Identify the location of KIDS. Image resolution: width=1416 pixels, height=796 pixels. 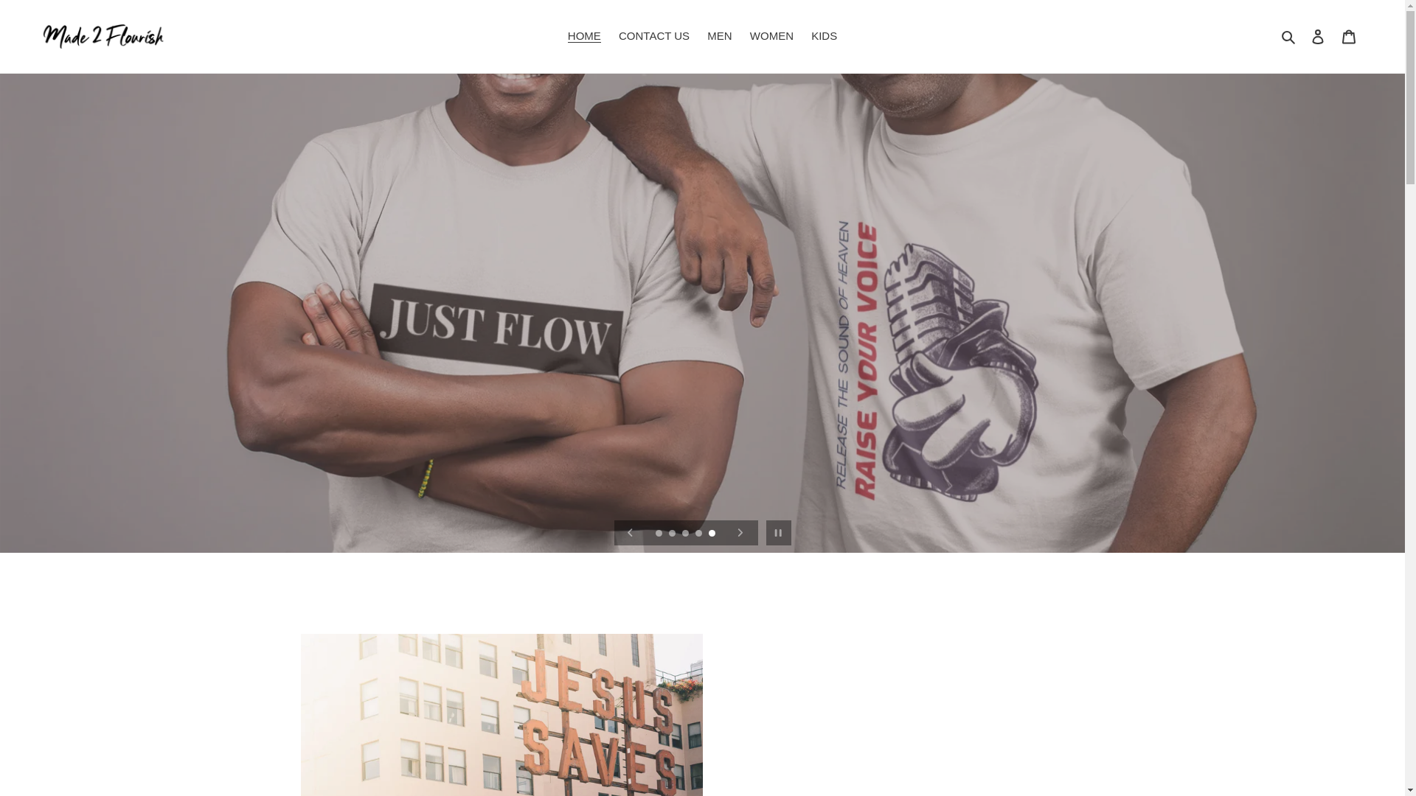
(824, 35).